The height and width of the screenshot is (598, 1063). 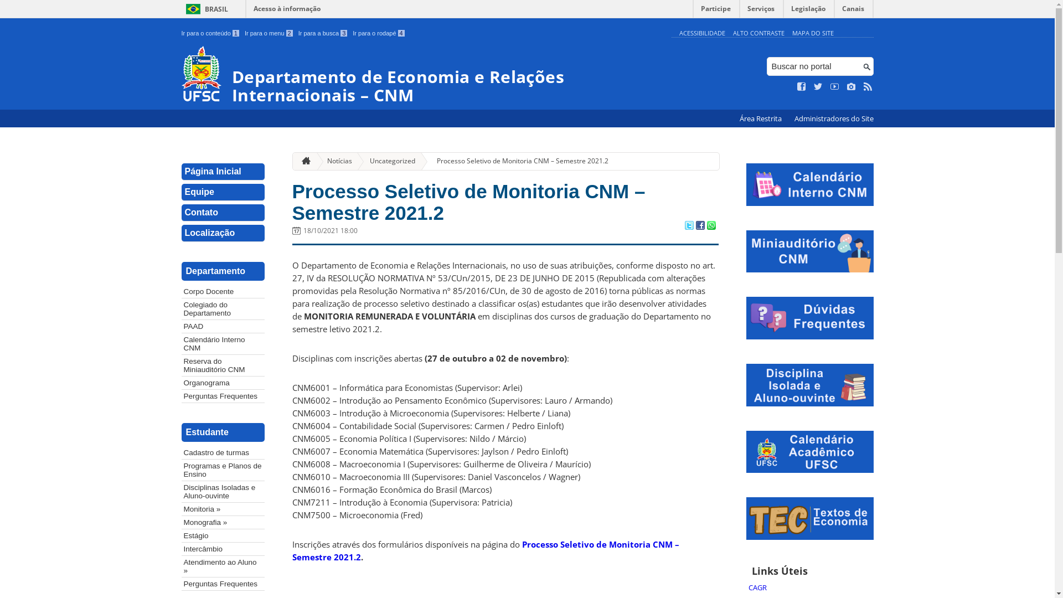 I want to click on Siga no Twitter, so click(x=818, y=87).